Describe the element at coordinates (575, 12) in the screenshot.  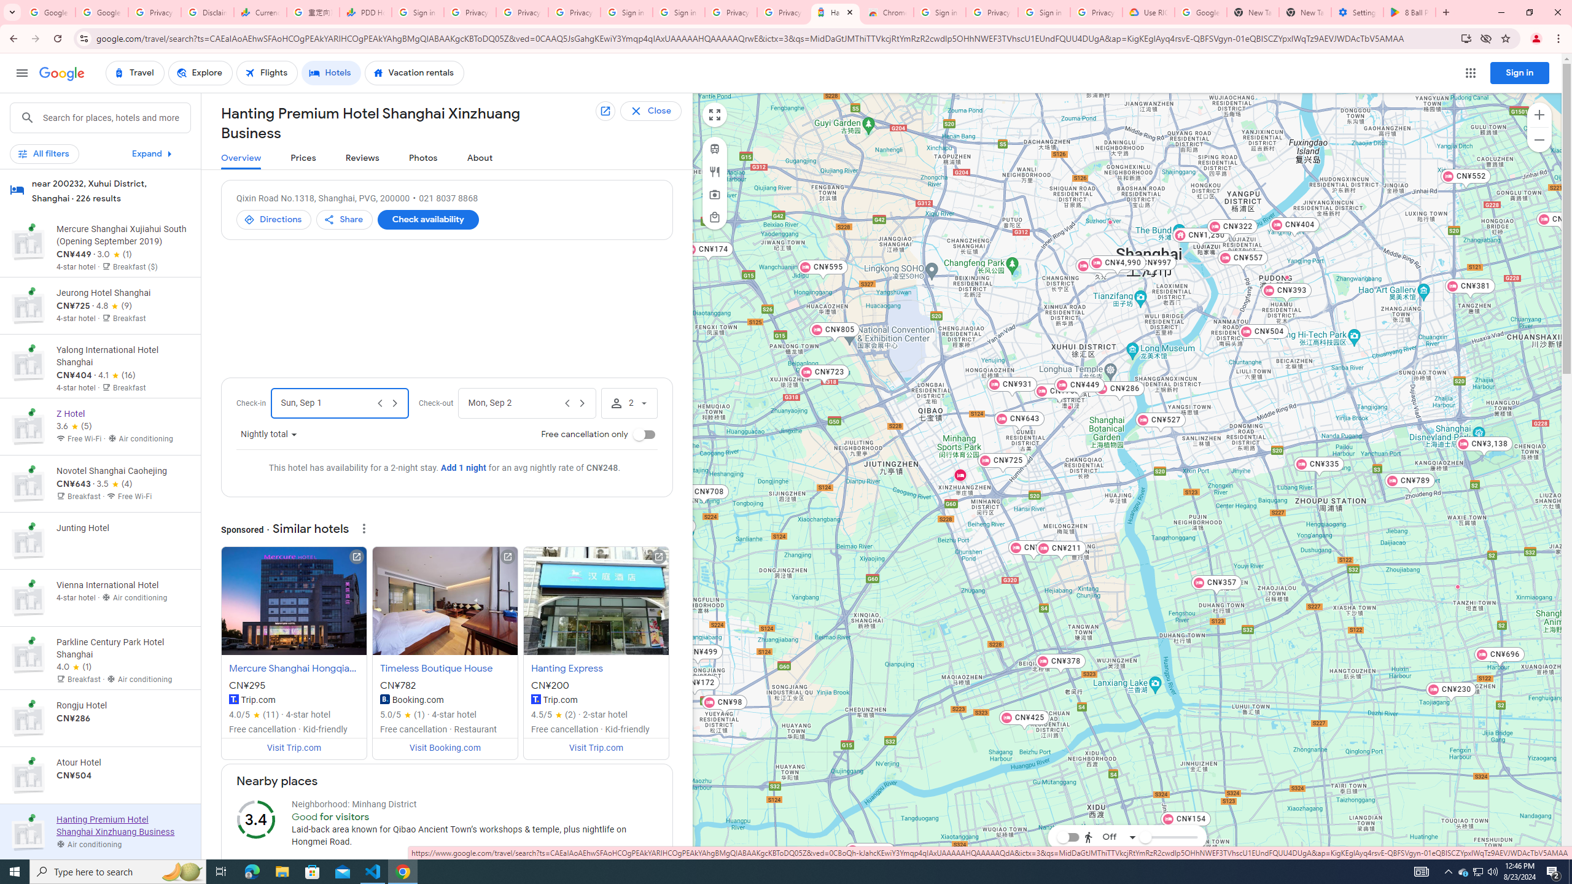
I see `Privacy Checkup` at that location.